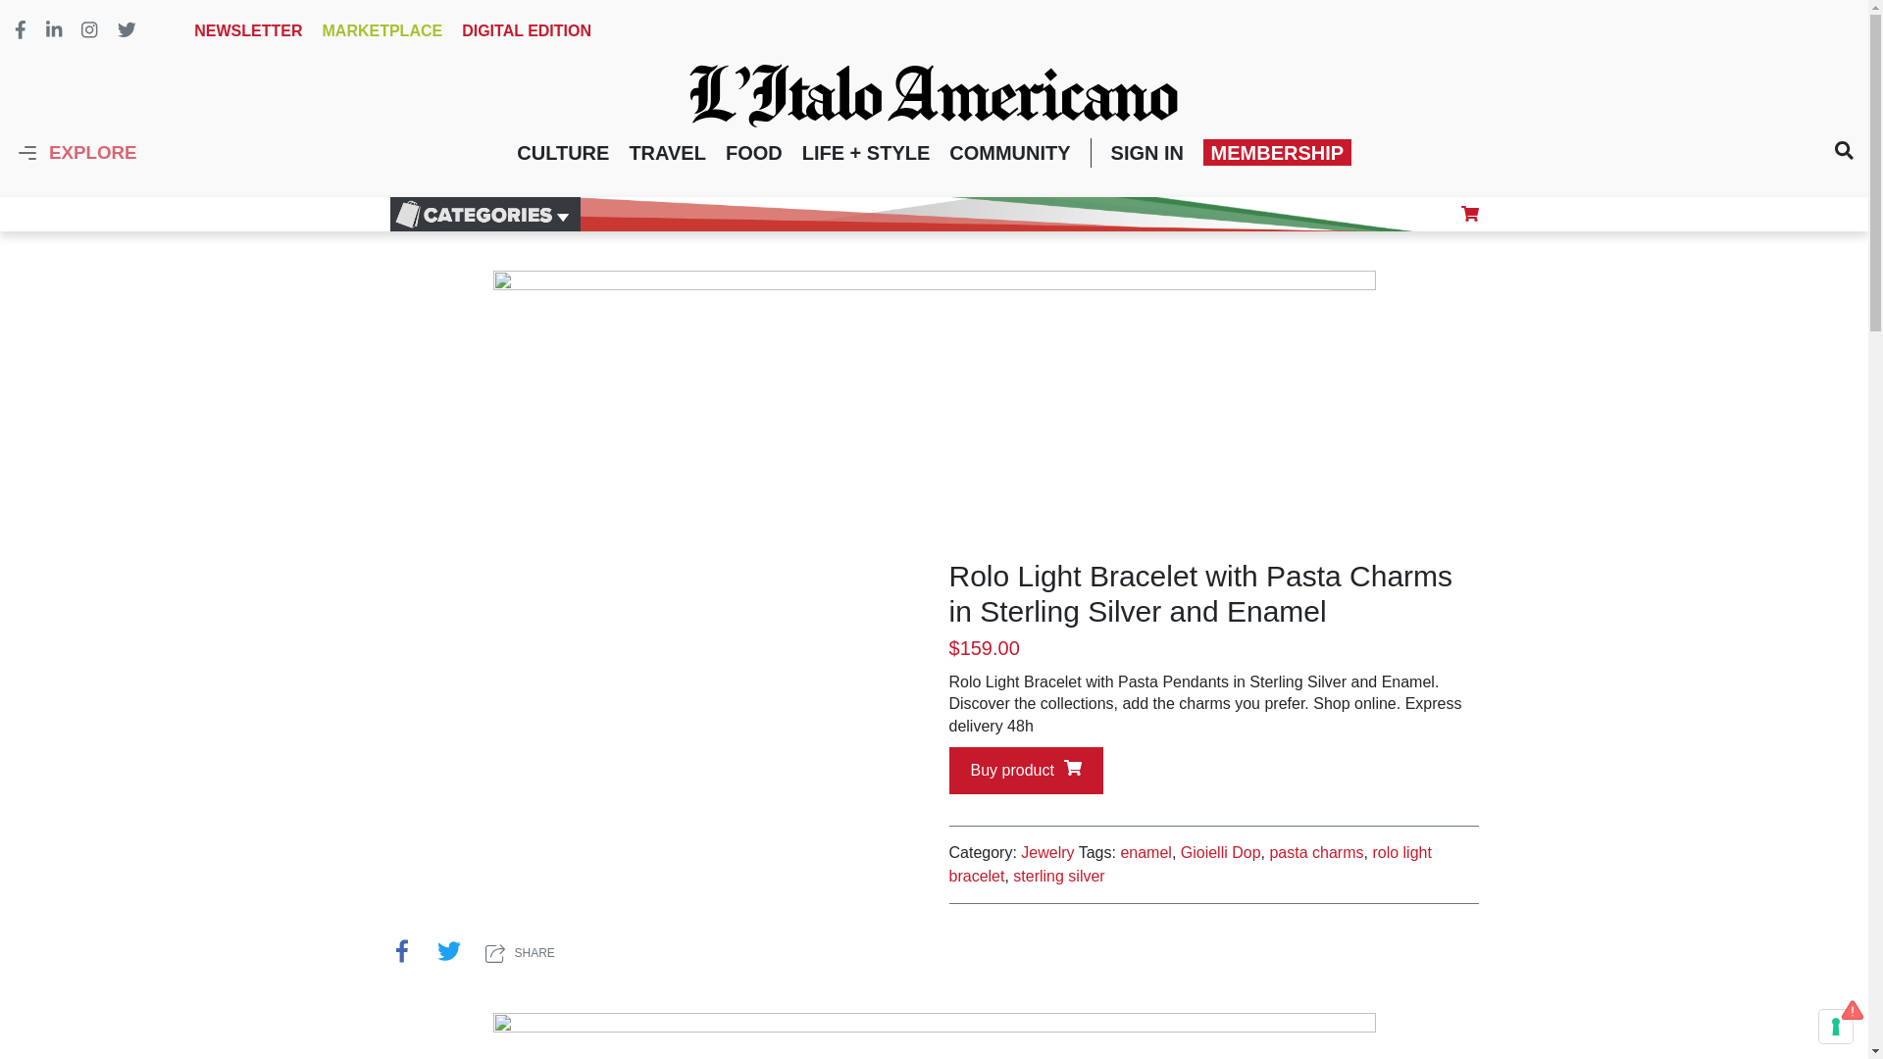 Image resolution: width=1883 pixels, height=1059 pixels. What do you see at coordinates (753, 153) in the screenshot?
I see `FOOD` at bounding box center [753, 153].